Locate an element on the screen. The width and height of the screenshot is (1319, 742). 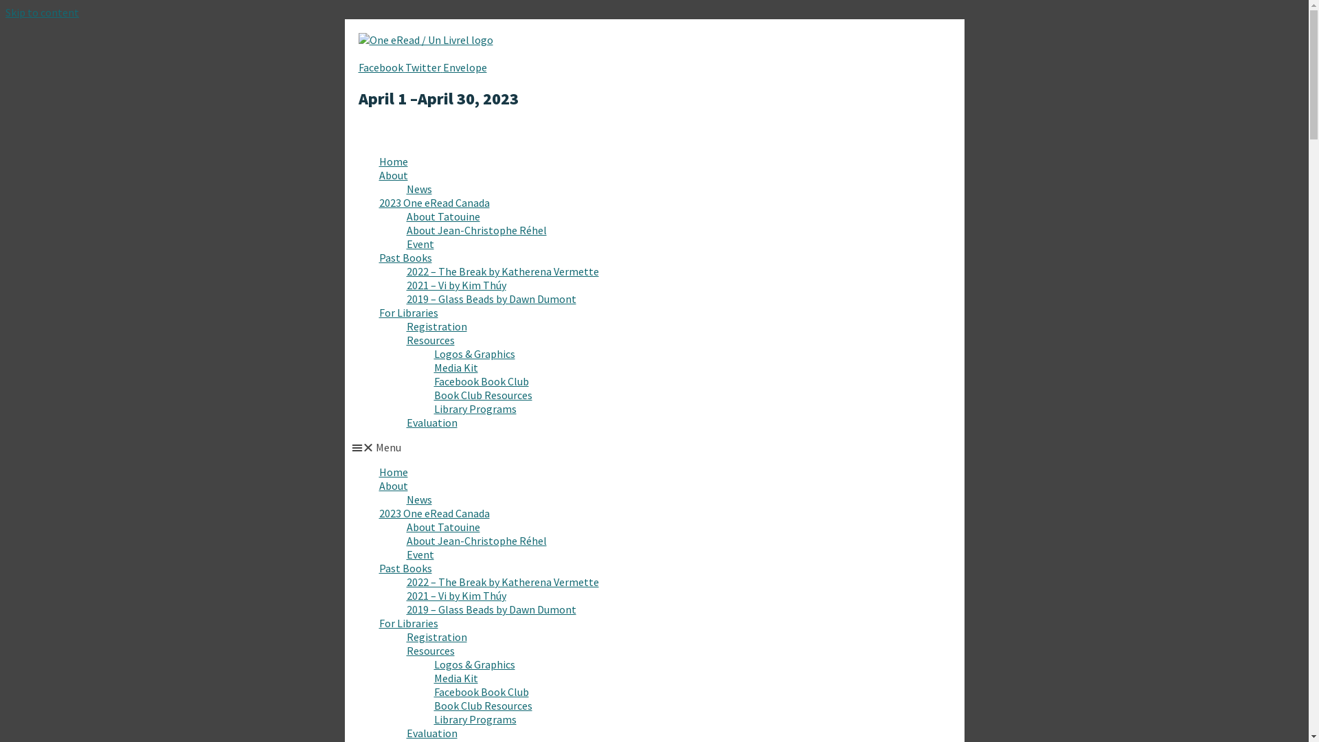
Media Kit is located at coordinates (456, 368).